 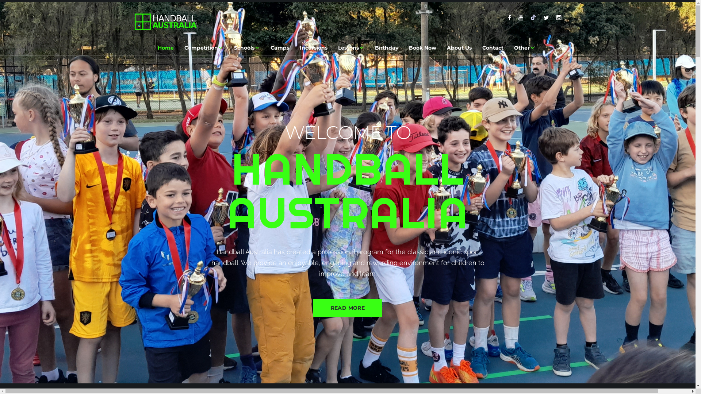 What do you see at coordinates (166, 48) in the screenshot?
I see `Home` at bounding box center [166, 48].